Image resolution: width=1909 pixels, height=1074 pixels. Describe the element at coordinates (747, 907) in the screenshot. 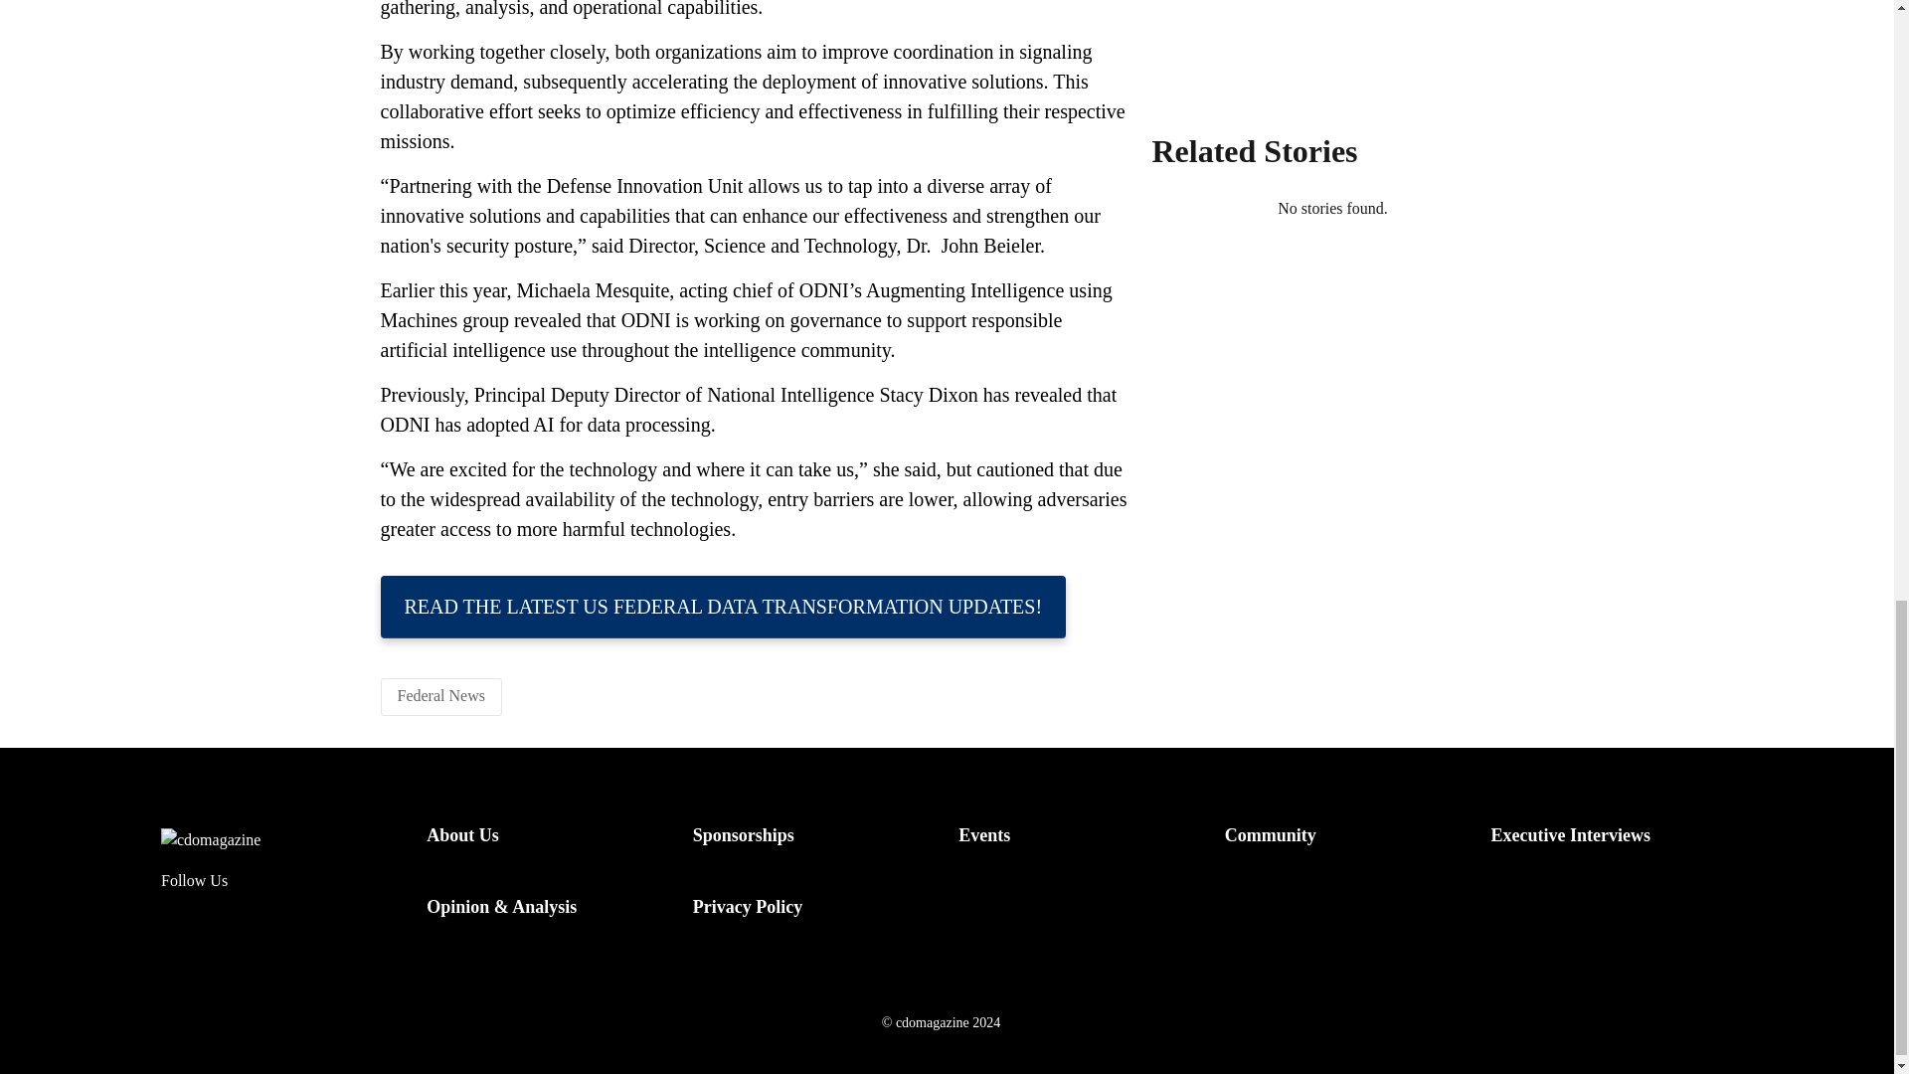

I see `Privacy Policy` at that location.